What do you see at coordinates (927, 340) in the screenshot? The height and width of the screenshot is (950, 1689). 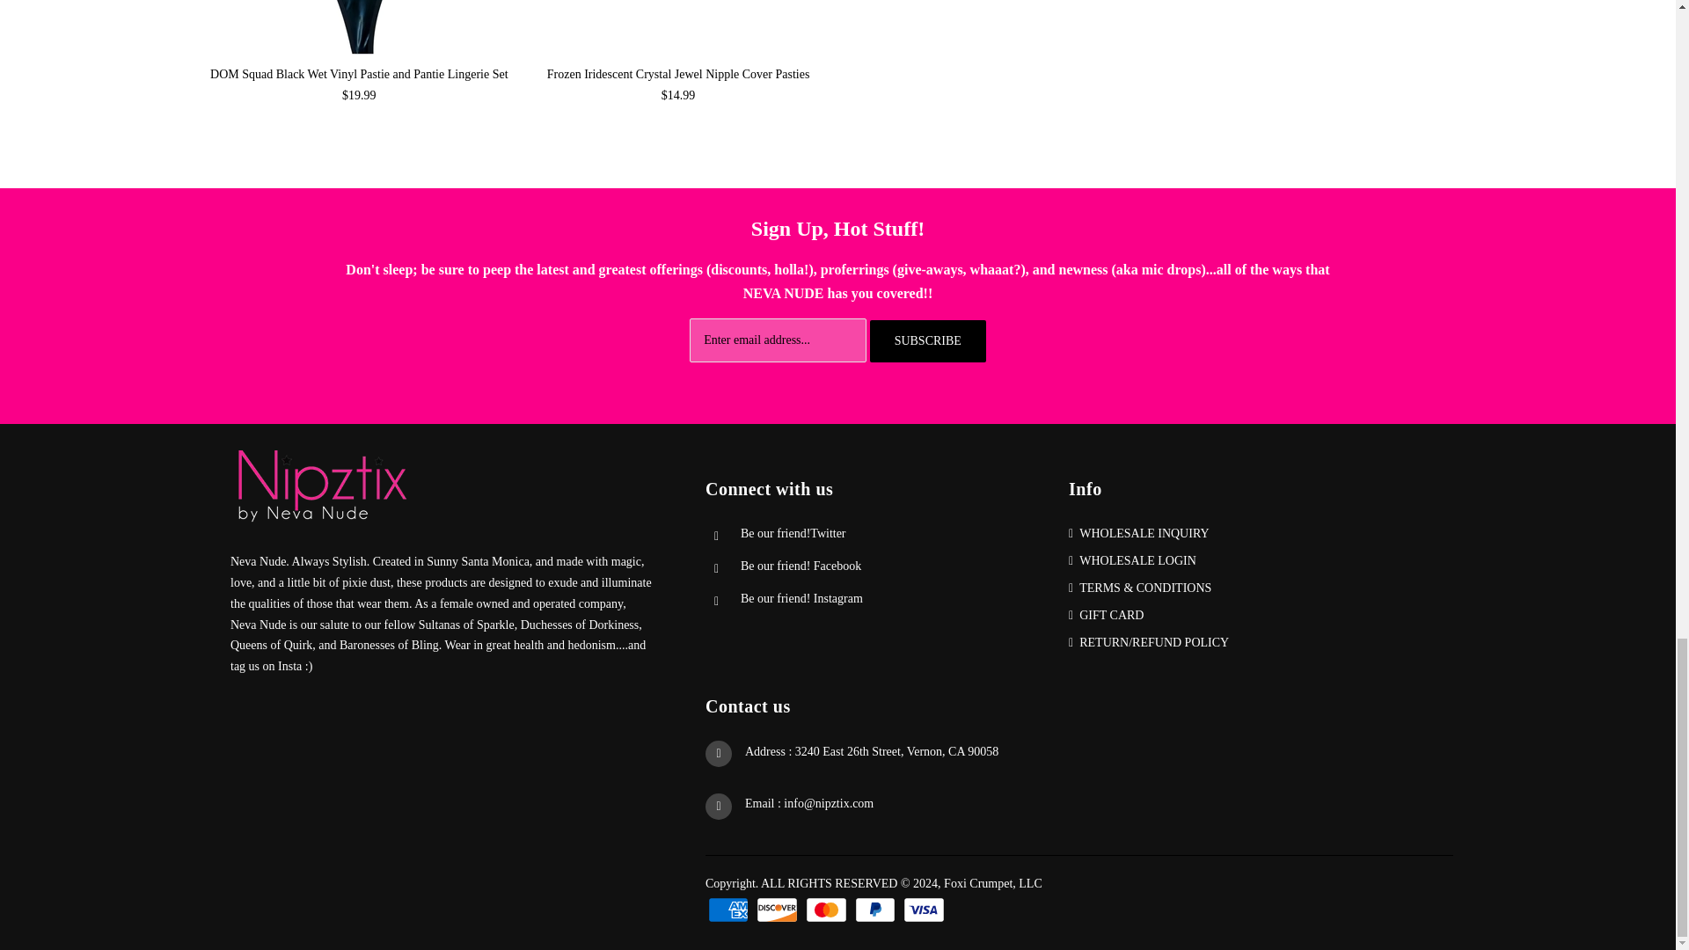 I see `Subscribe` at bounding box center [927, 340].